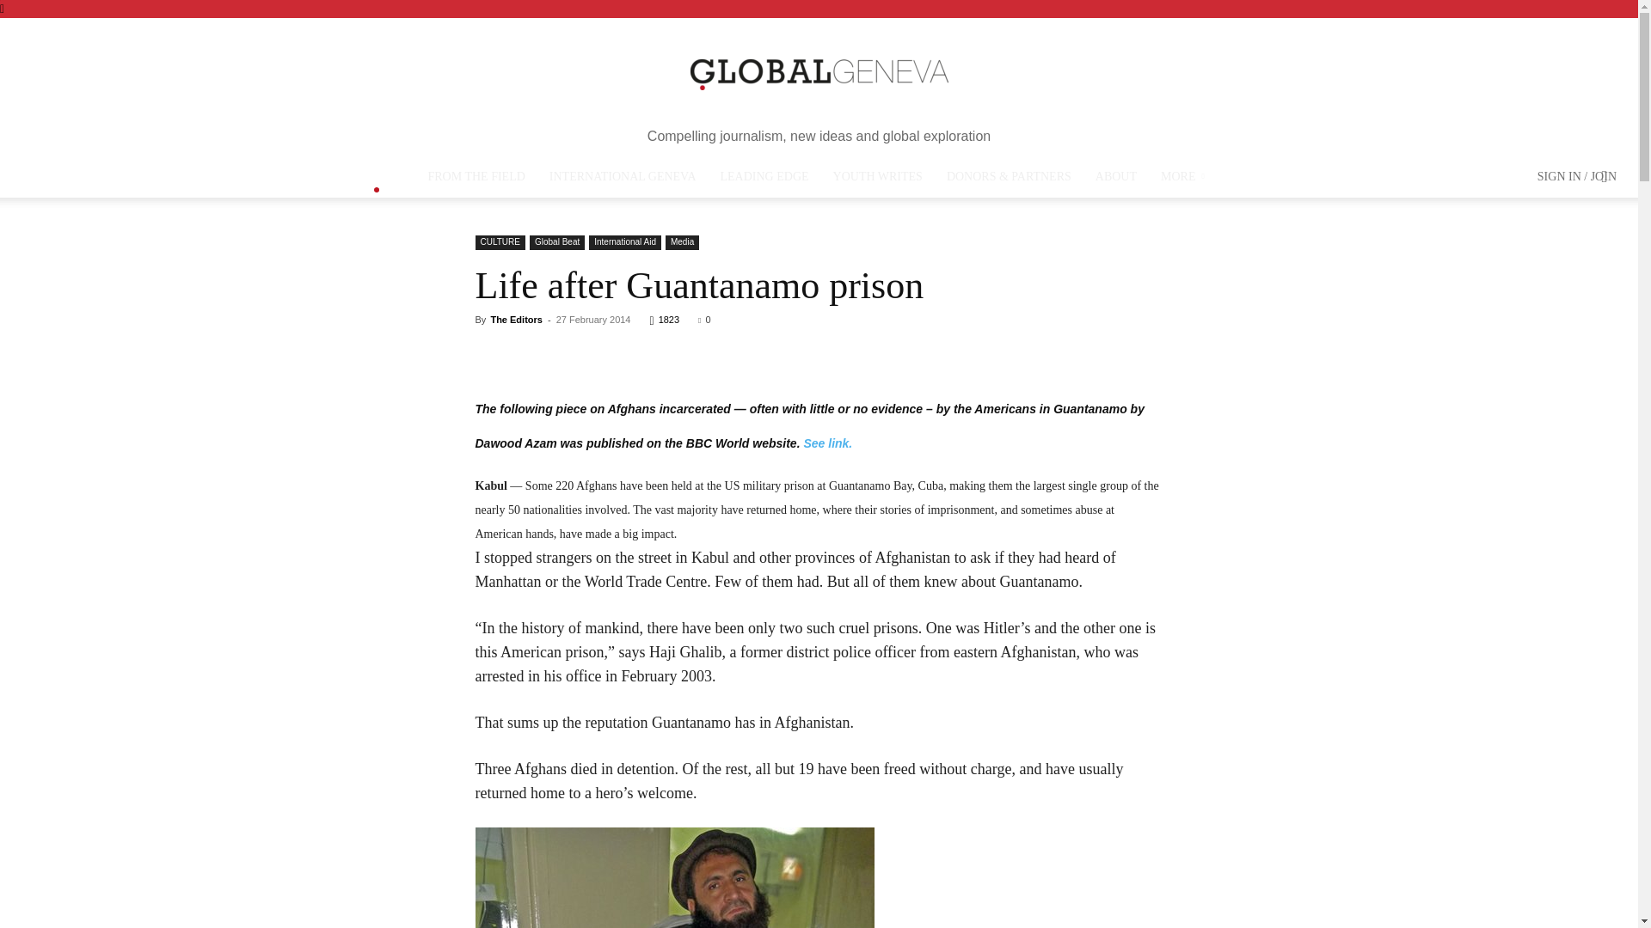 This screenshot has width=1651, height=928. Describe the element at coordinates (877, 177) in the screenshot. I see `YOUTH WRITES` at that location.